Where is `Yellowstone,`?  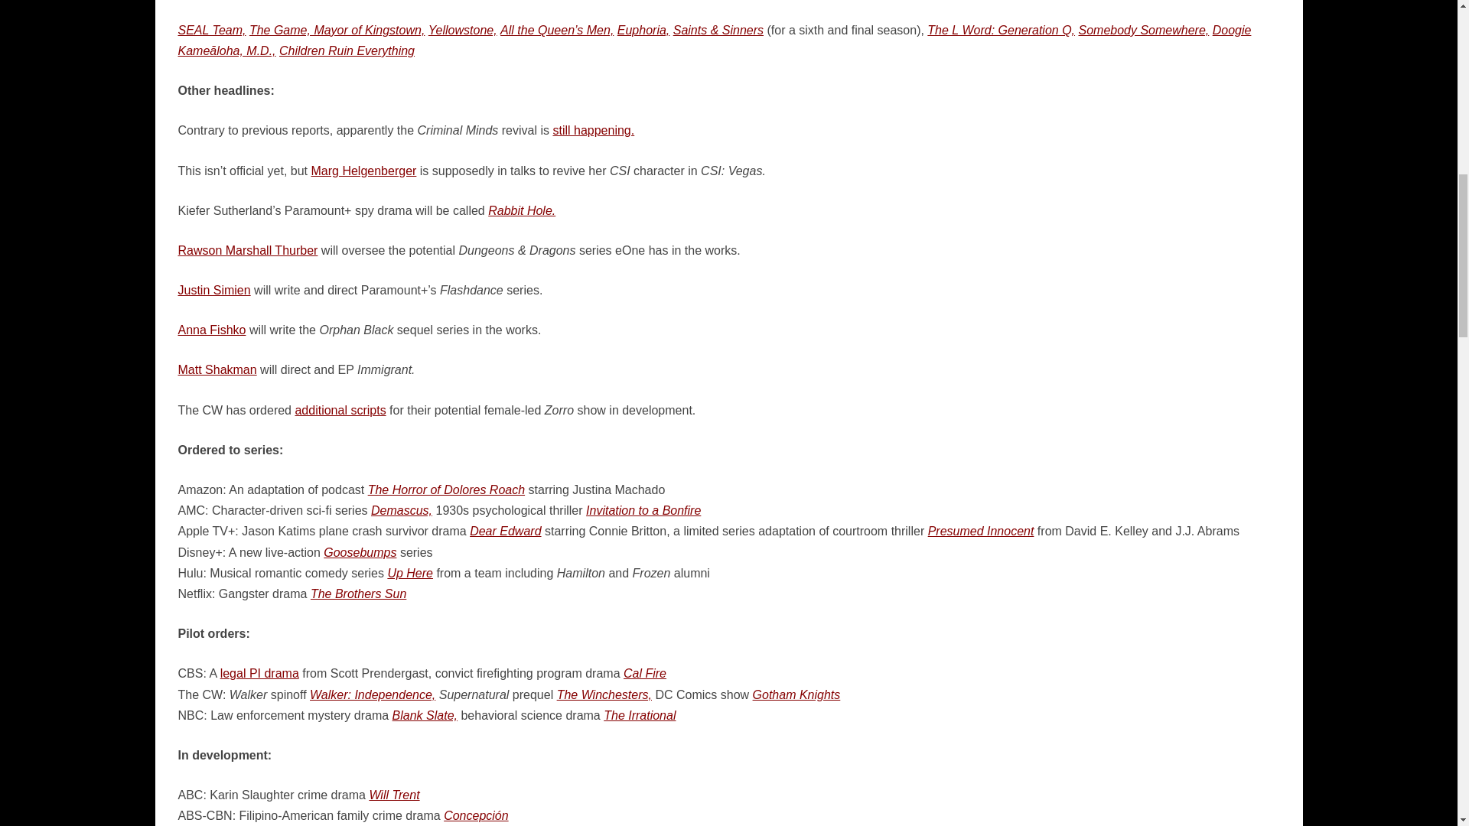 Yellowstone, is located at coordinates (463, 30).